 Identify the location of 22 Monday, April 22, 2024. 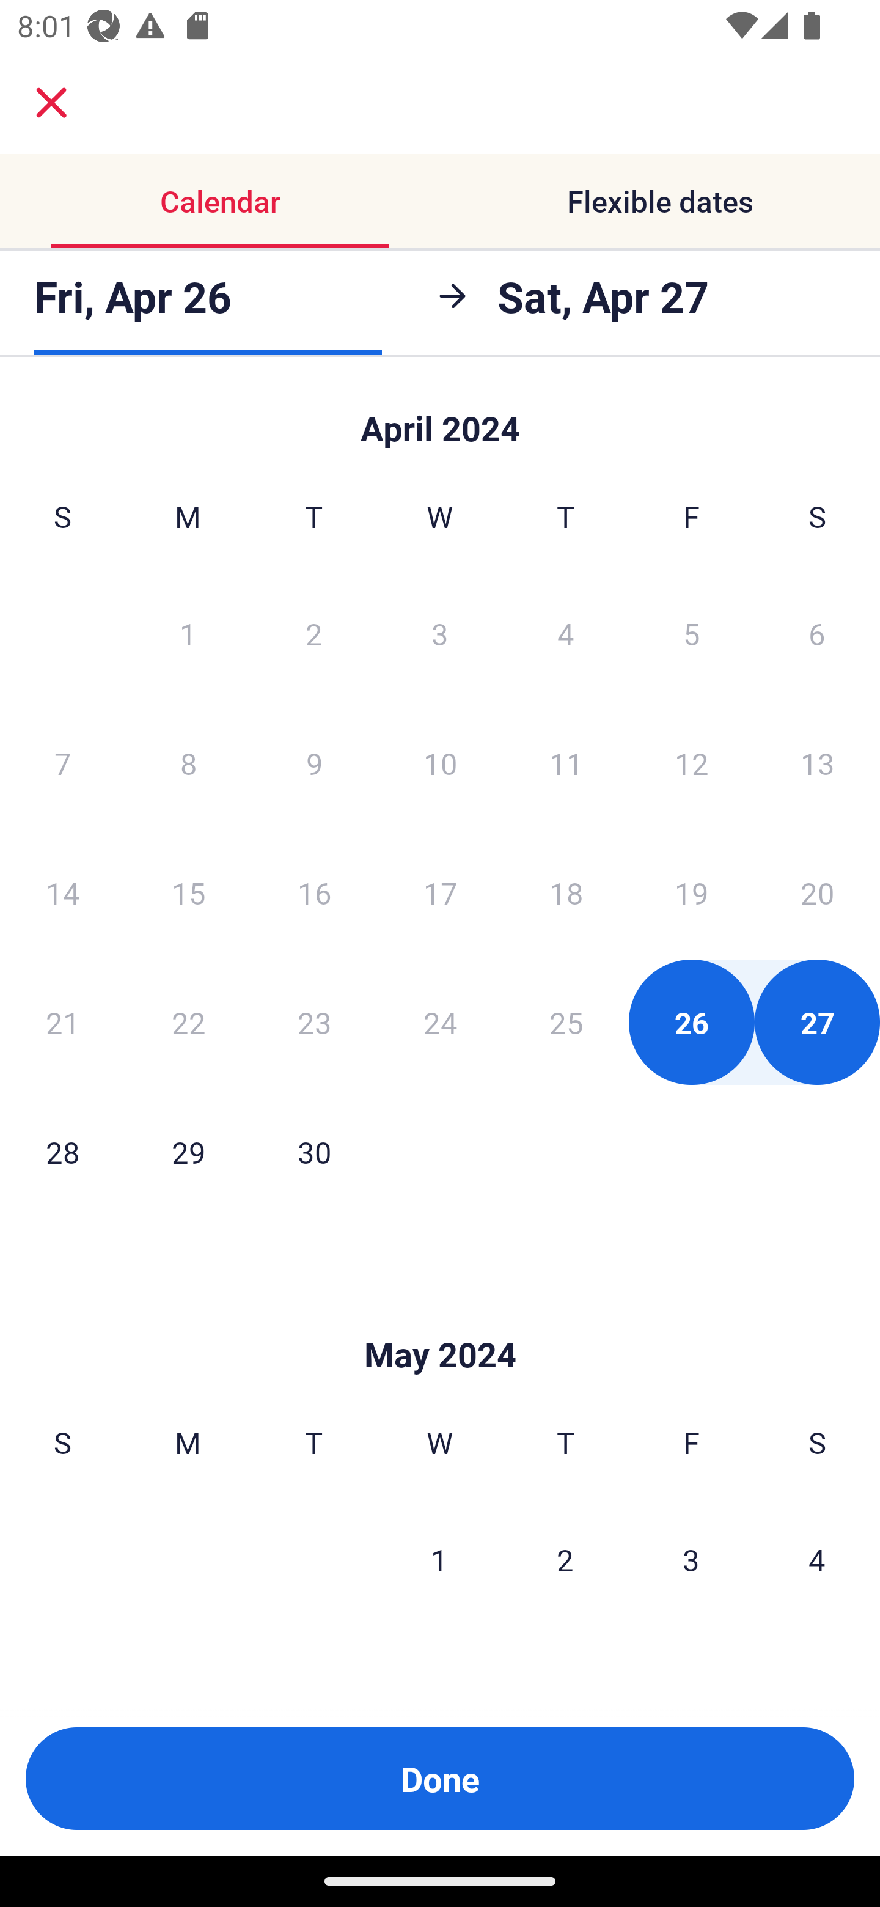
(188, 1022).